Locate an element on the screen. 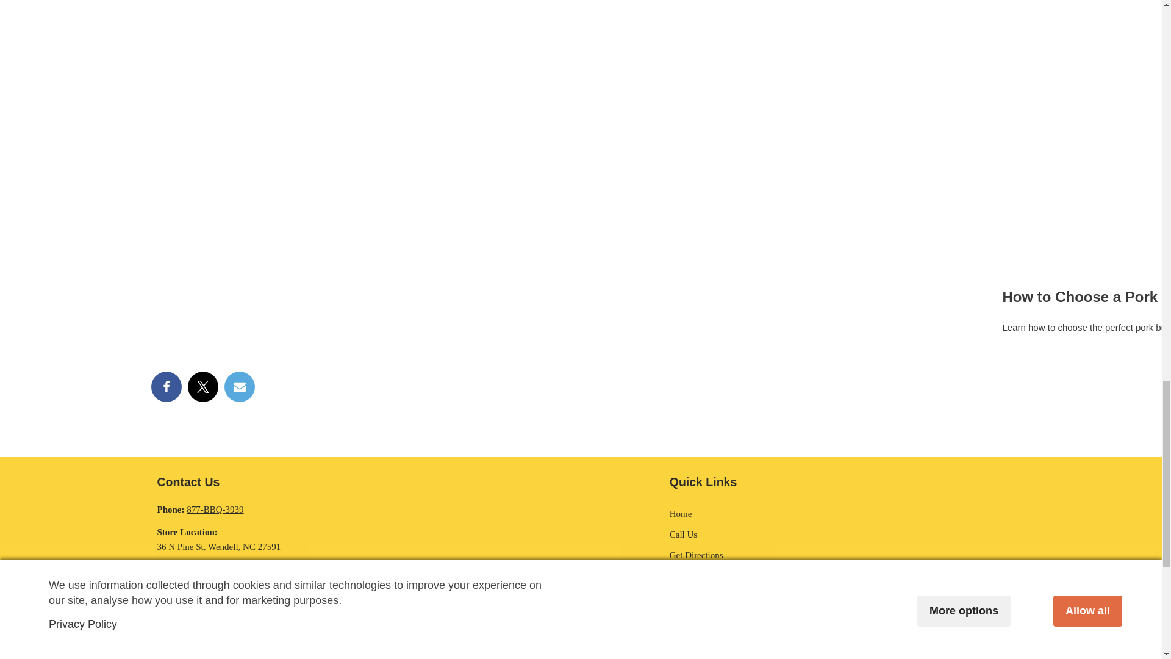  Email is located at coordinates (240, 387).